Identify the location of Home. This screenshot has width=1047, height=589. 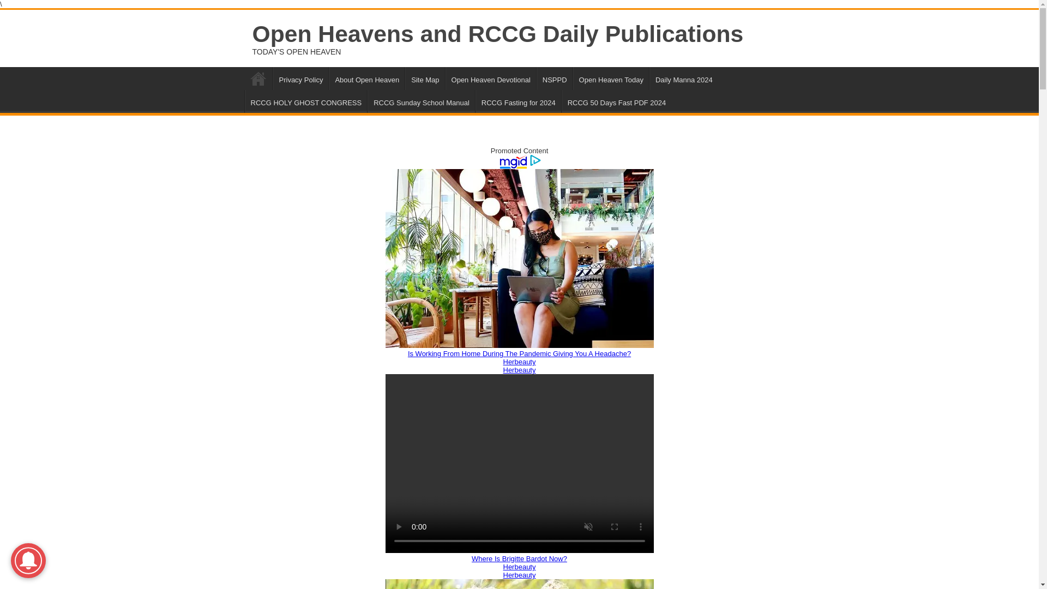
(258, 79).